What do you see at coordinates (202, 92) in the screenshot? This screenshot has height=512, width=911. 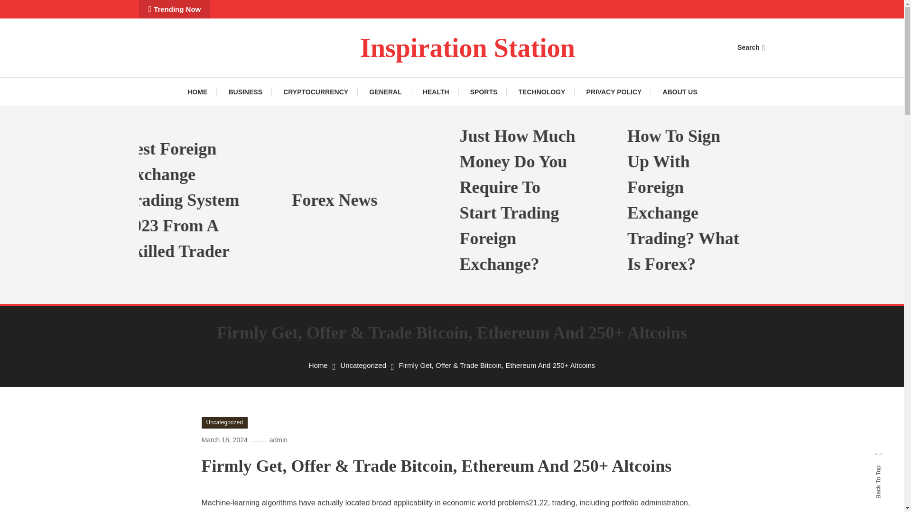 I see `HOME` at bounding box center [202, 92].